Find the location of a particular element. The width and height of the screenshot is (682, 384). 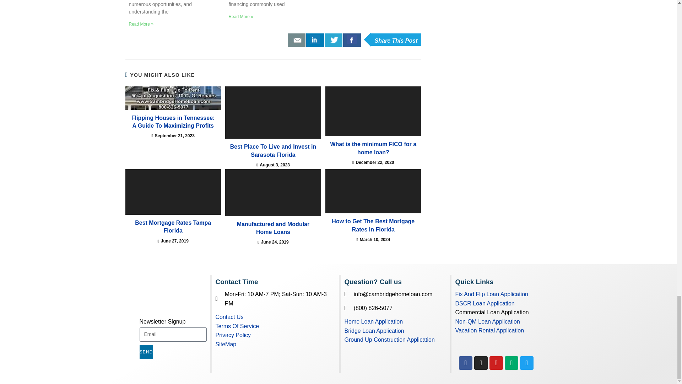

Flipping Houses in Tennessee: A Guide To Maximizing Profits is located at coordinates (173, 98).